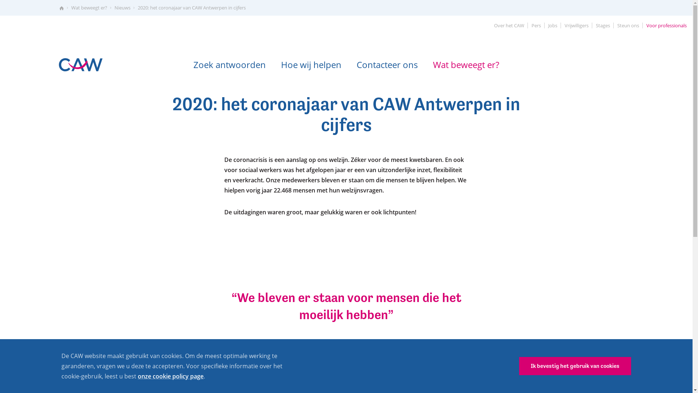 The height and width of the screenshot is (393, 698). I want to click on Vrijwilligers, so click(577, 25).